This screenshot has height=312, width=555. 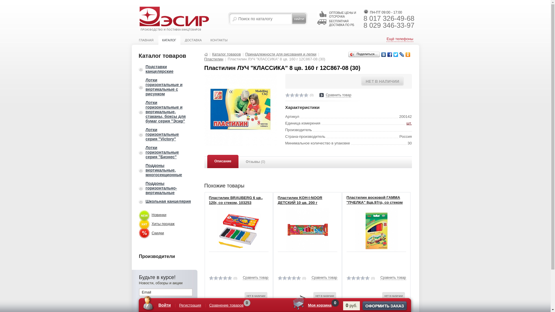 I want to click on 5, so click(x=298, y=278).